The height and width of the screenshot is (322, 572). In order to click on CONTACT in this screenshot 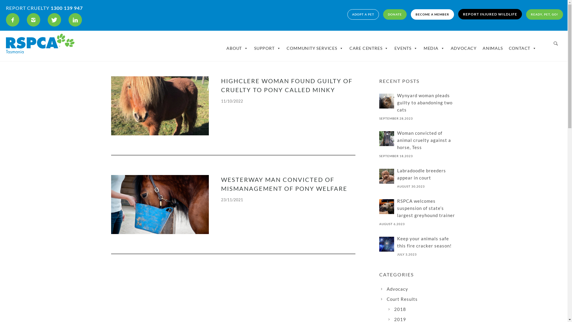, I will do `click(523, 48)`.